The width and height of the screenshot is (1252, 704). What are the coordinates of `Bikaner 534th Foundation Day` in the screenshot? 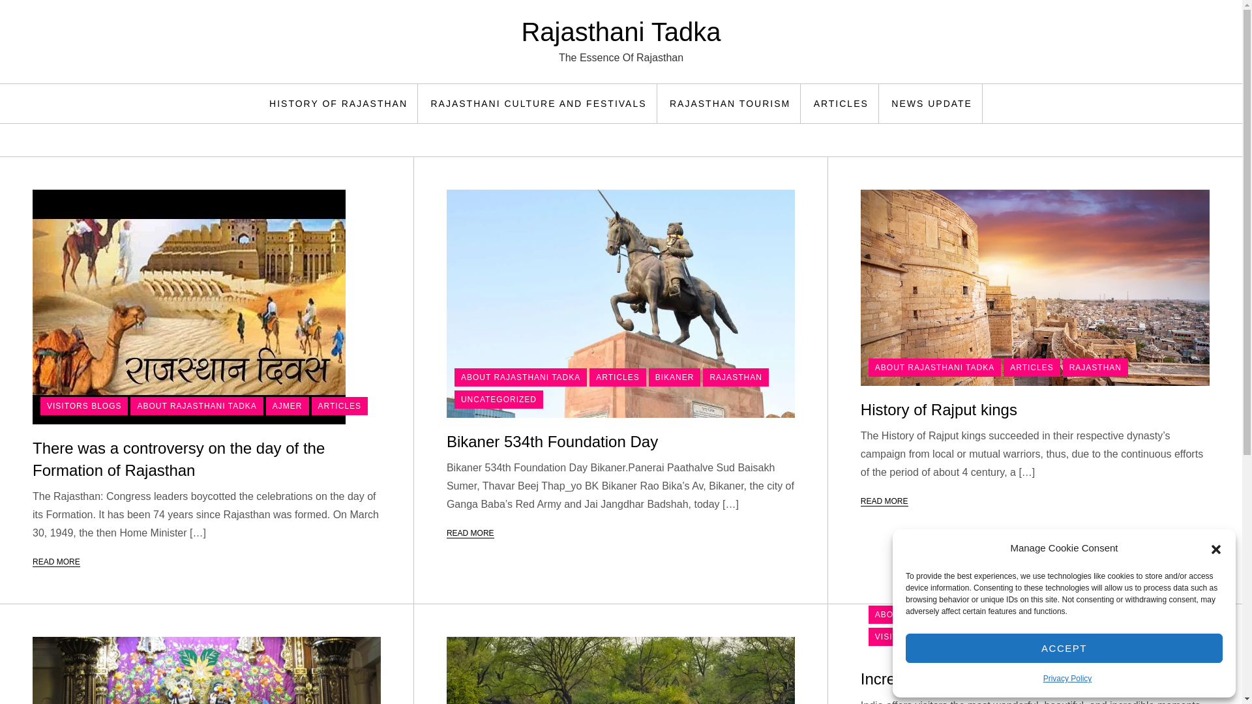 It's located at (552, 442).